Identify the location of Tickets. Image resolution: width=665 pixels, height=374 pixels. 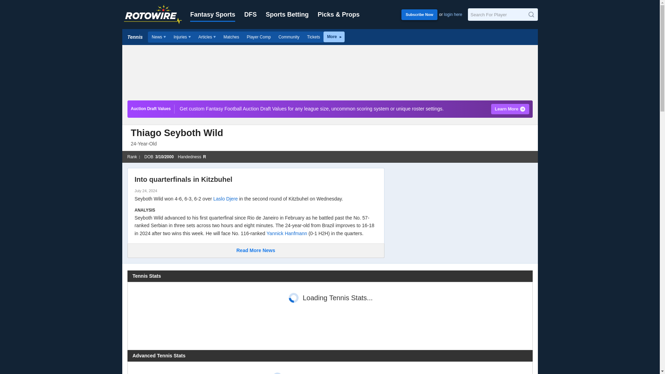
(314, 37).